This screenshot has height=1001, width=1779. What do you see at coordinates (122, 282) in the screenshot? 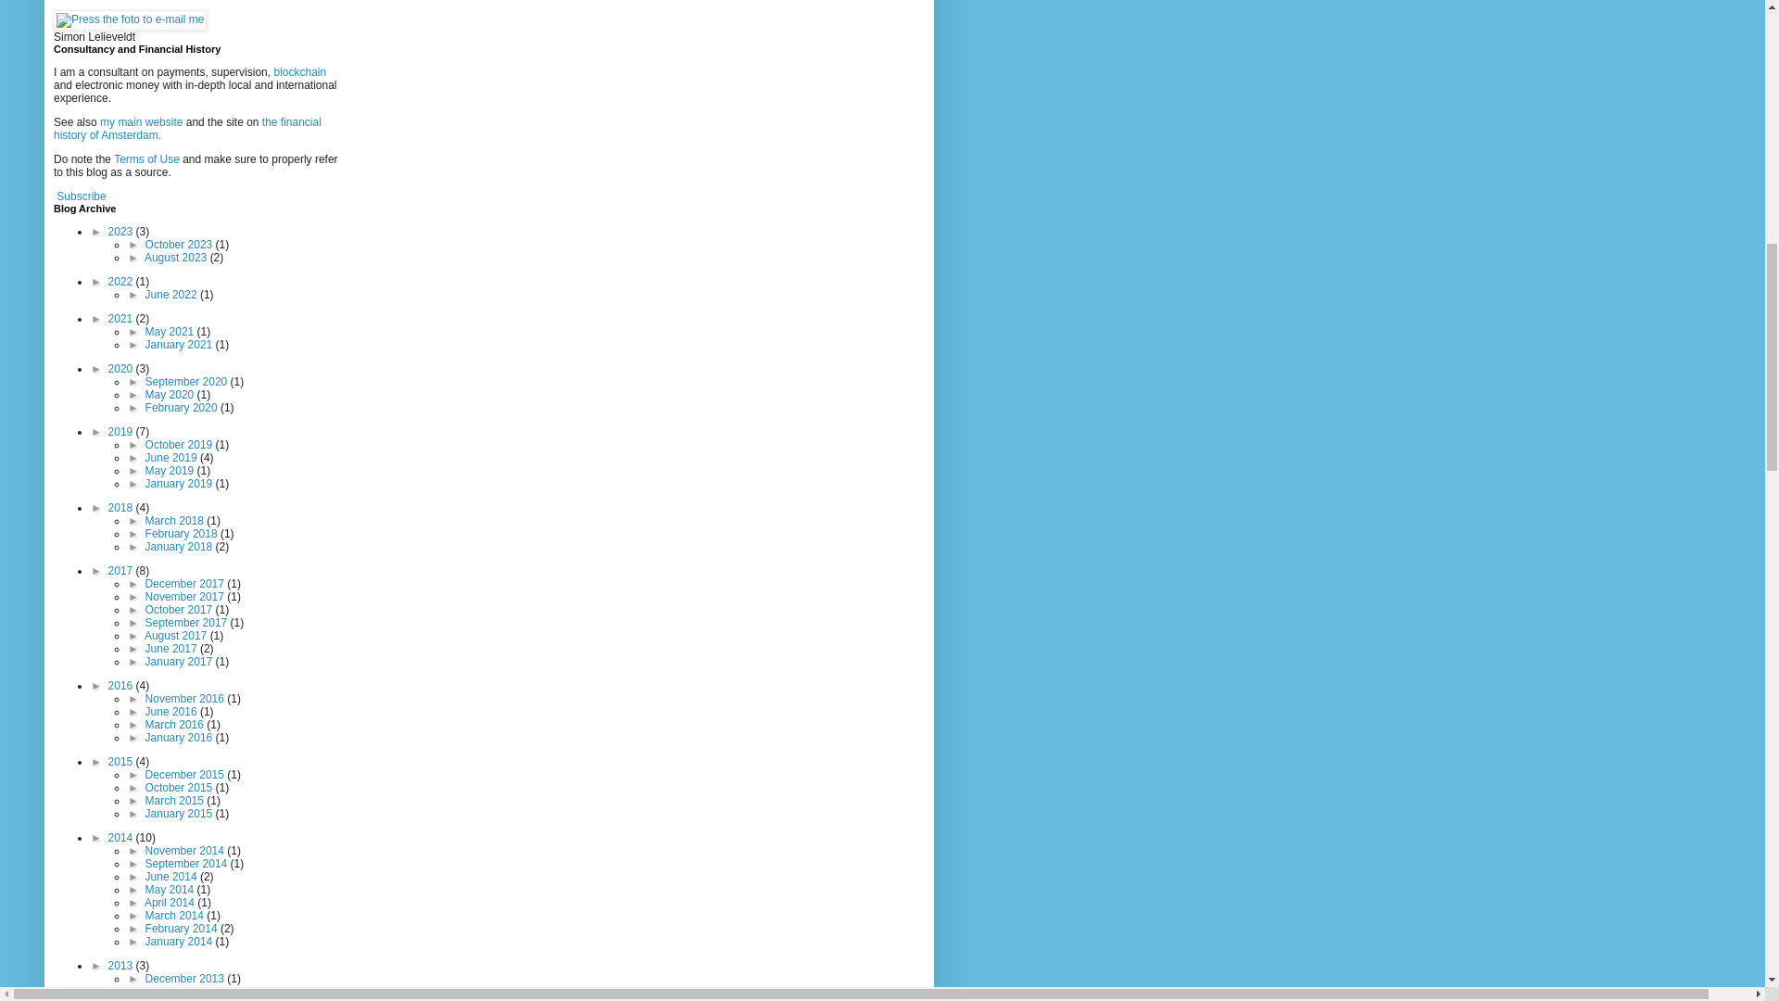
I see `2022` at bounding box center [122, 282].